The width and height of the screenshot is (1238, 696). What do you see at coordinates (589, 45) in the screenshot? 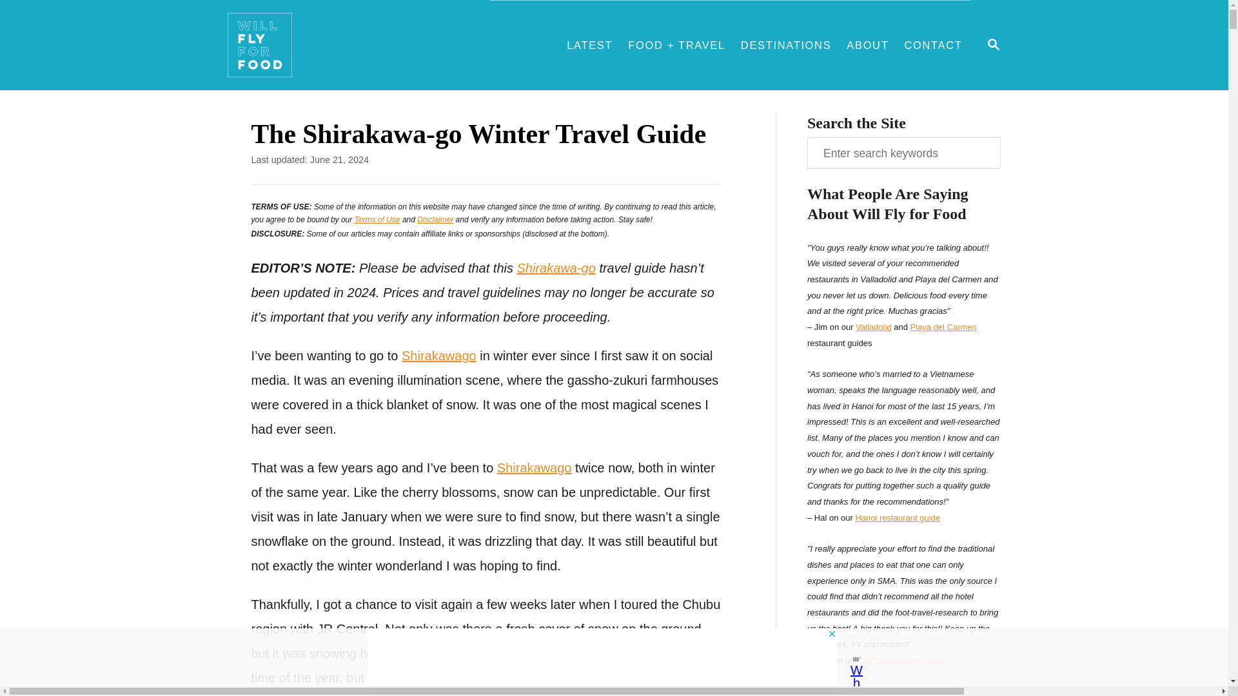
I see `LATEST` at bounding box center [589, 45].